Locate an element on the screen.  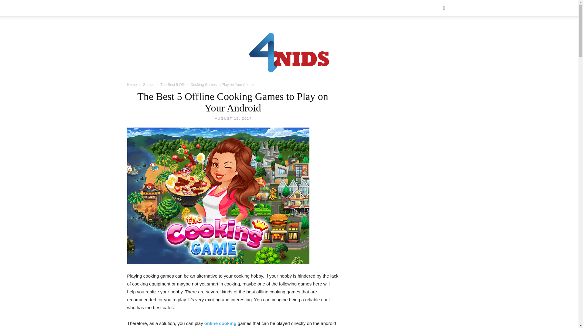
FASHION is located at coordinates (229, 8).